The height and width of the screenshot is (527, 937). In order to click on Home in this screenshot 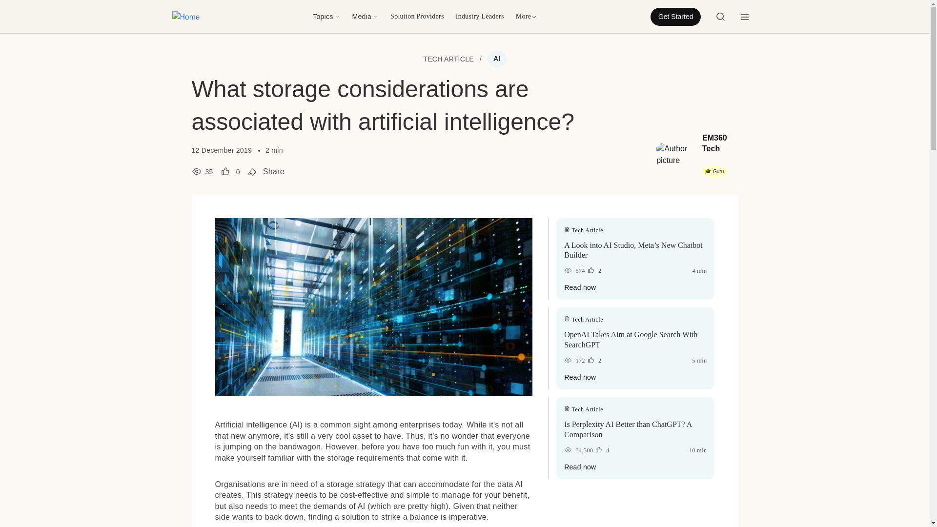, I will do `click(185, 17)`.